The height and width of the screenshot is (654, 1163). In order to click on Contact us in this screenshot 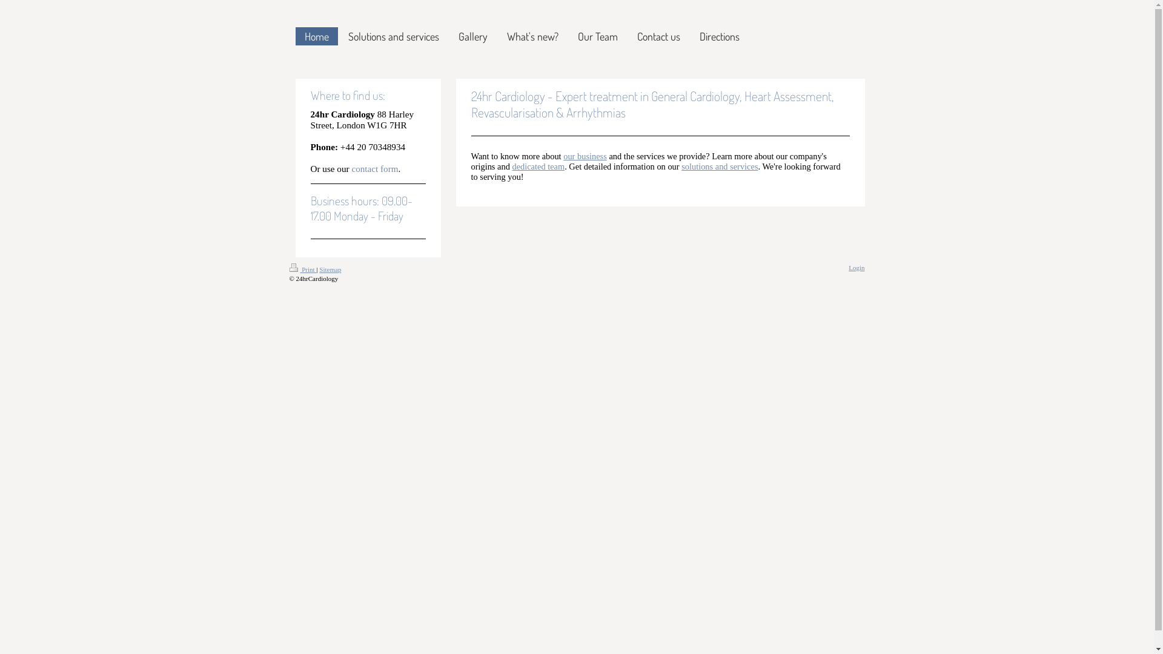, I will do `click(658, 36)`.